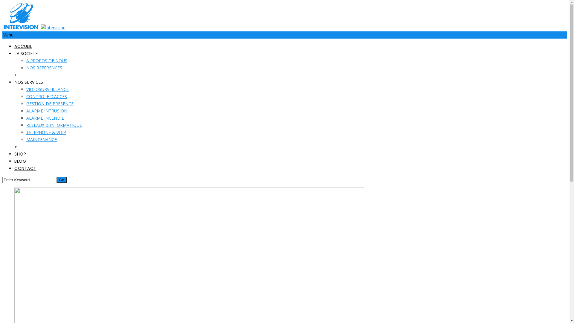  I want to click on +, so click(16, 147).